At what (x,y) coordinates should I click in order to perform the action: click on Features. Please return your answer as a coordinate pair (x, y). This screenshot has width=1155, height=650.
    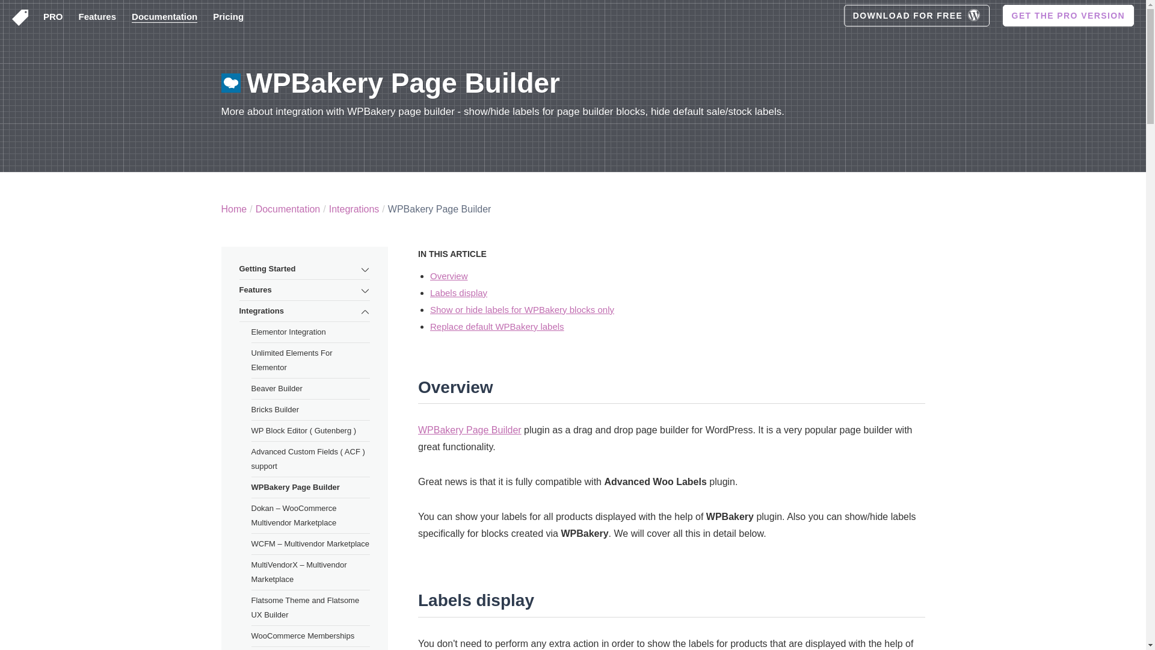
    Looking at the image, I should click on (304, 290).